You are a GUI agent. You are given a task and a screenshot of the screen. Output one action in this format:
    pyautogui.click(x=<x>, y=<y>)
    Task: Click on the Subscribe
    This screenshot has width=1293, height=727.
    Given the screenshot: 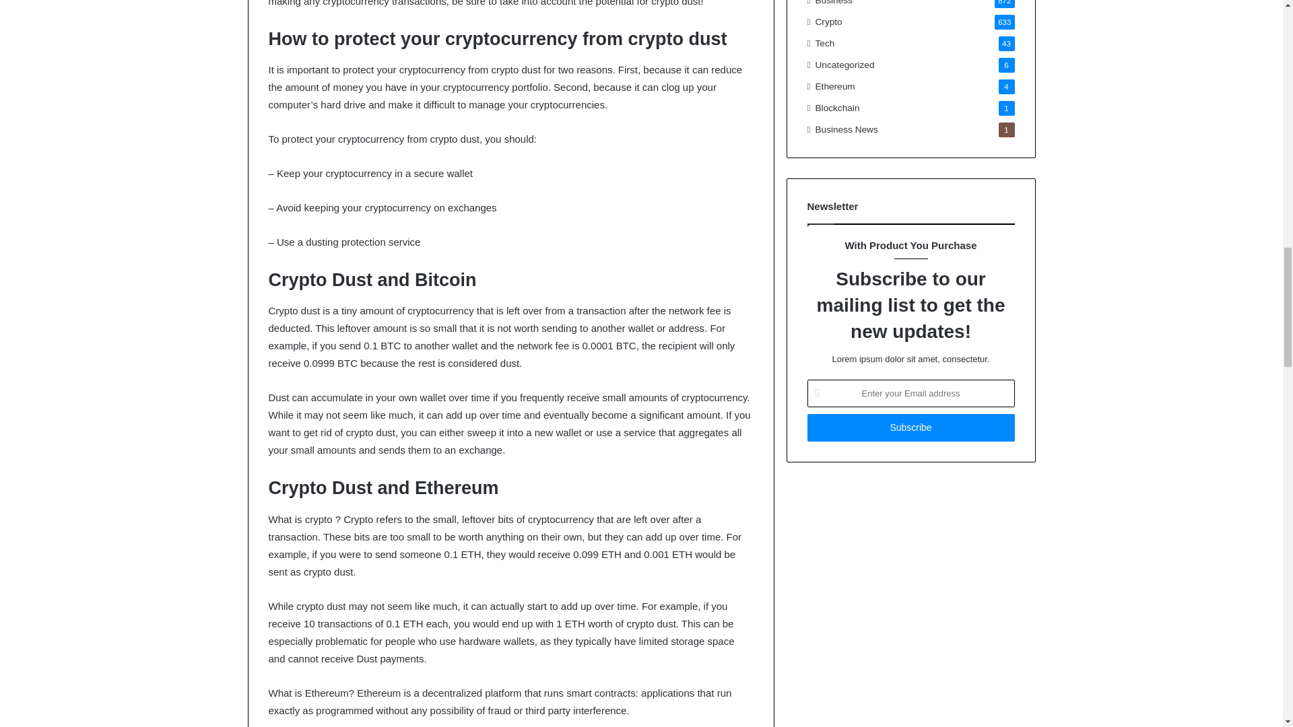 What is the action you would take?
    pyautogui.click(x=910, y=427)
    